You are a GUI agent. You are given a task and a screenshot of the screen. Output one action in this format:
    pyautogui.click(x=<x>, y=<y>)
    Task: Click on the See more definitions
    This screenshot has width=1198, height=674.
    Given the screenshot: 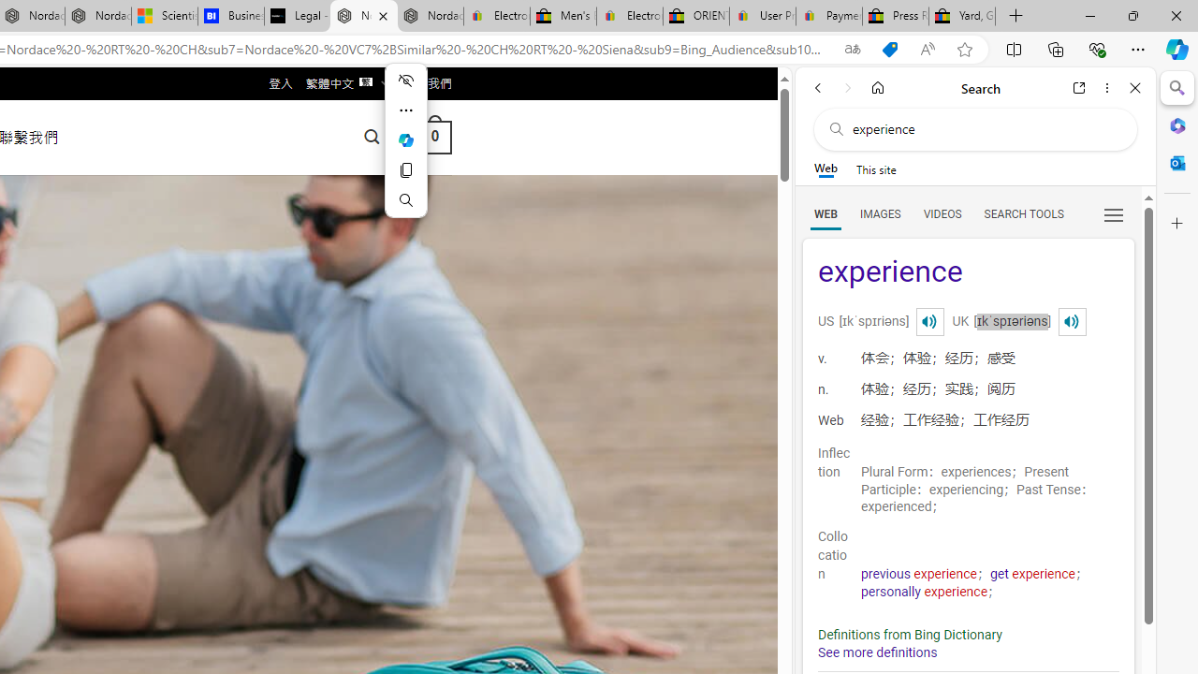 What is the action you would take?
    pyautogui.click(x=878, y=653)
    